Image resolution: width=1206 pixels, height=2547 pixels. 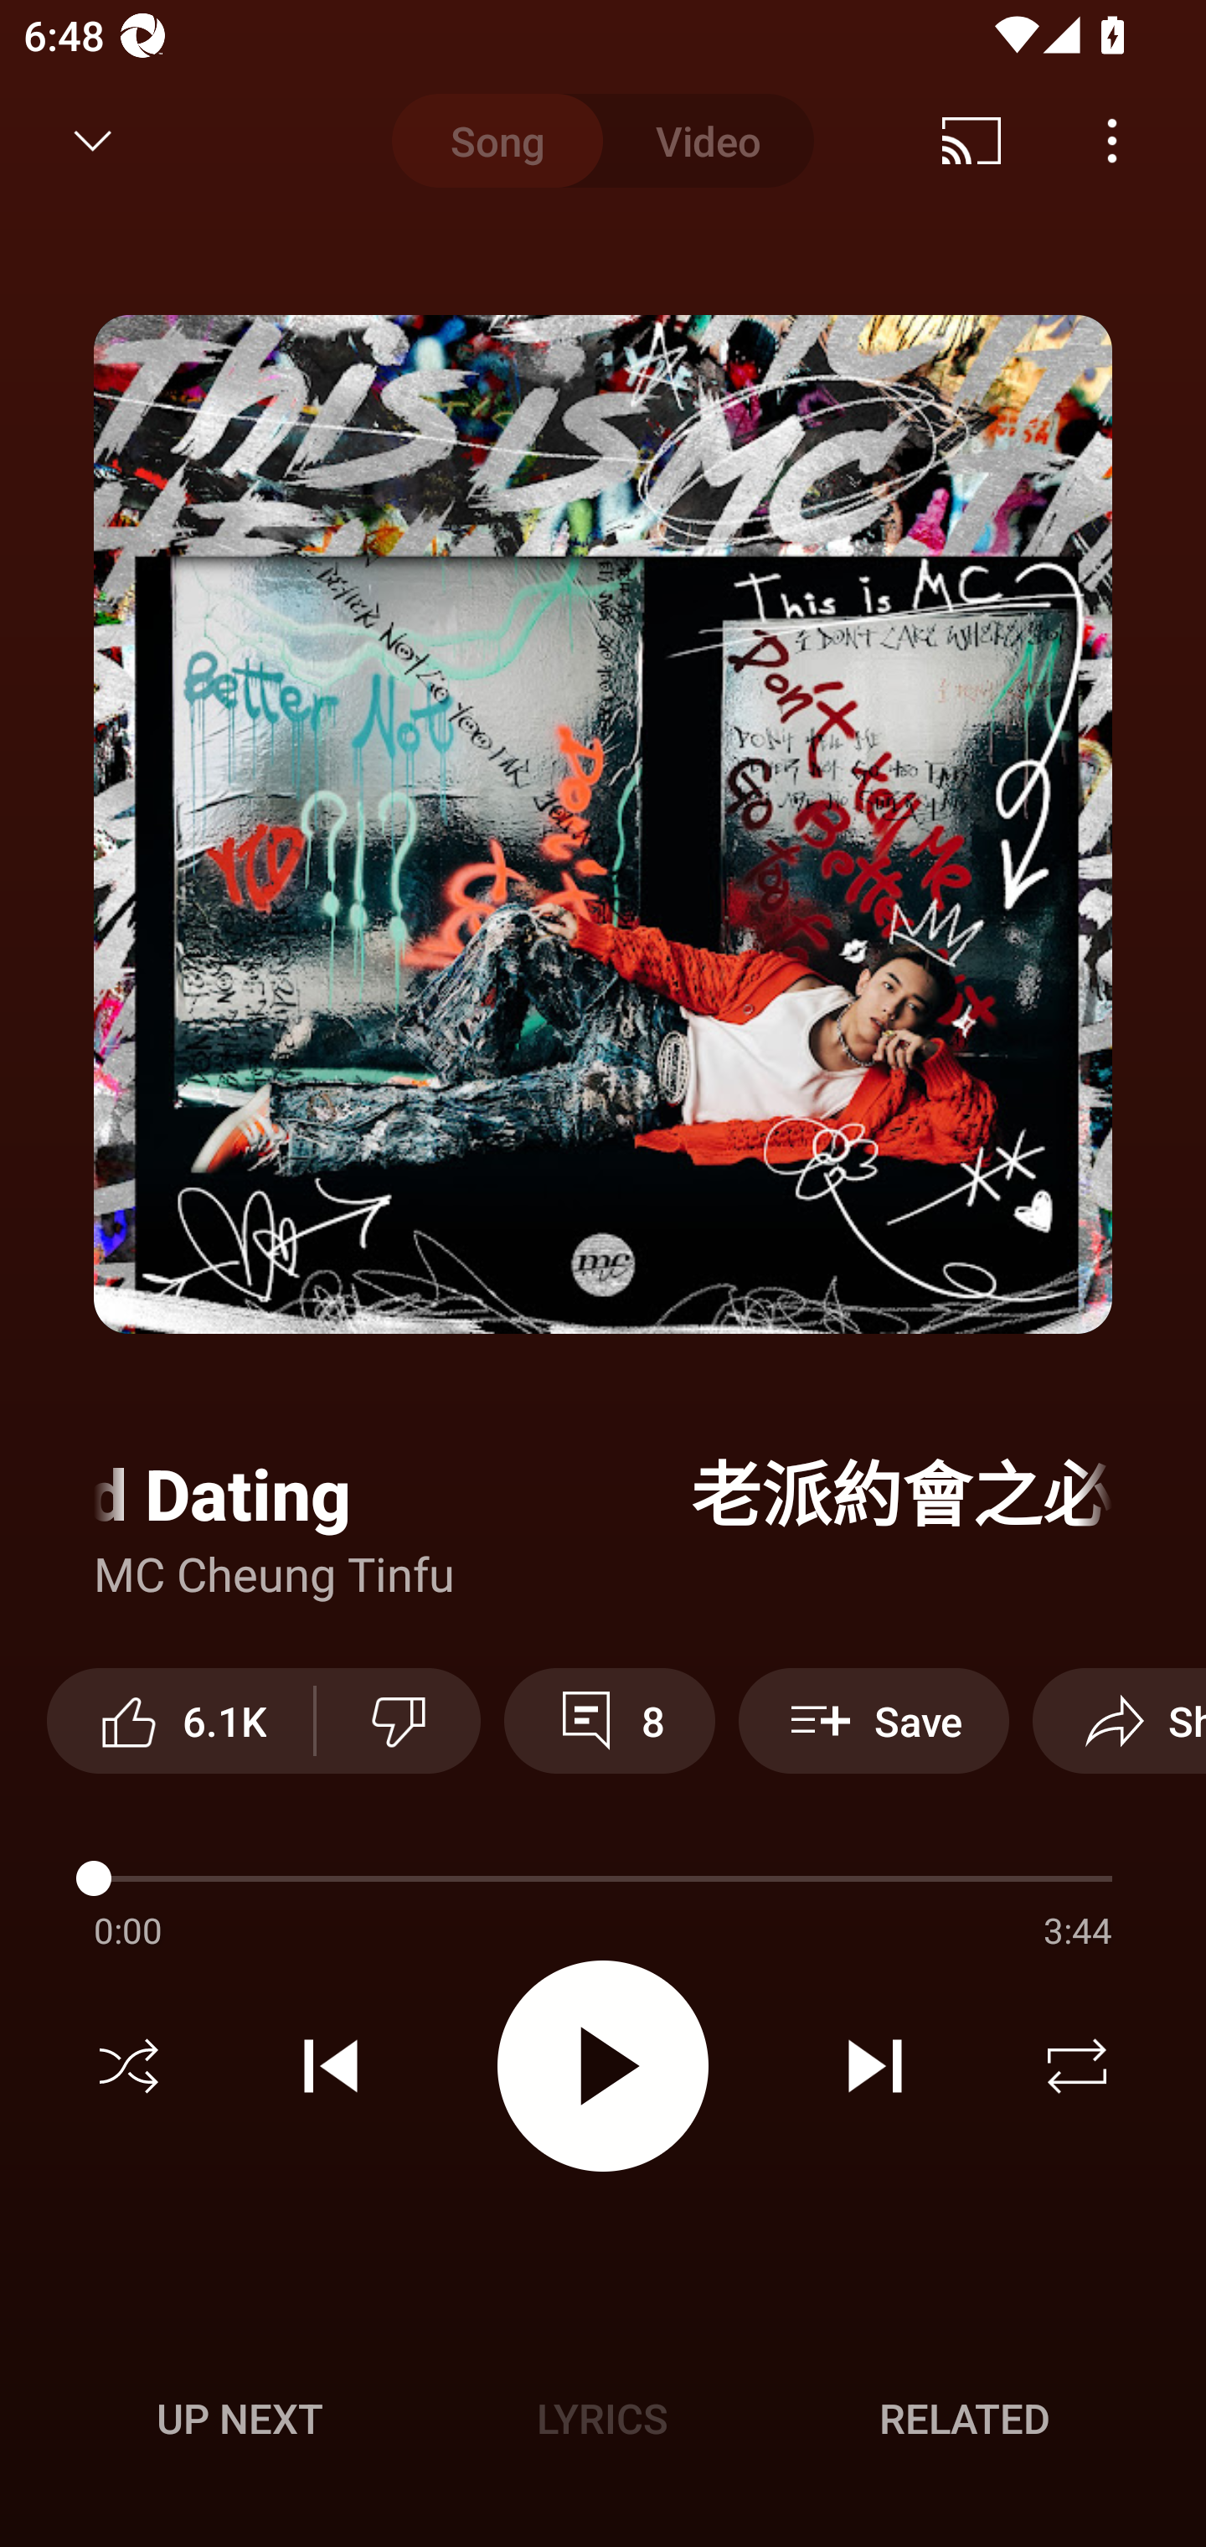 I want to click on Shuffle off, so click(x=129, y=2066).